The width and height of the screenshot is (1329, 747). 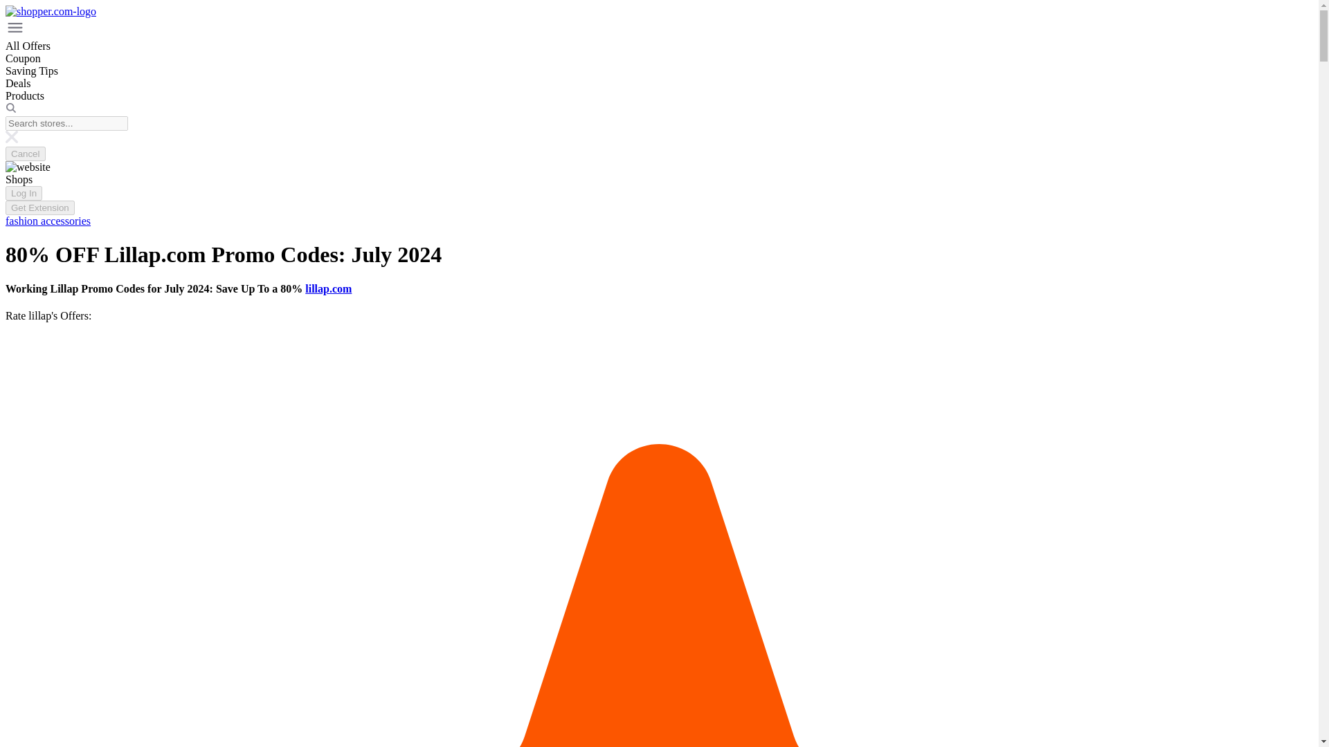 What do you see at coordinates (328, 288) in the screenshot?
I see `lillap.com` at bounding box center [328, 288].